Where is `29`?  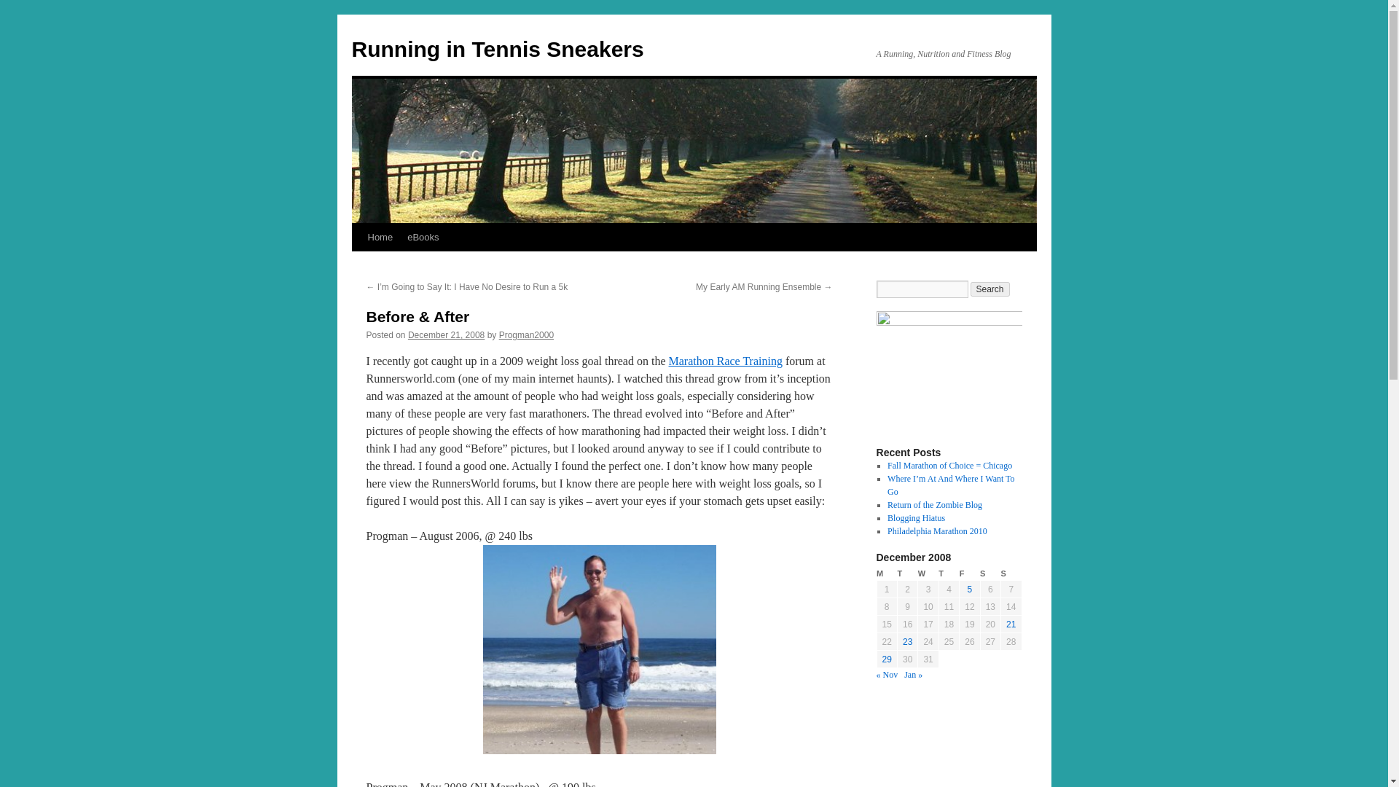 29 is located at coordinates (887, 659).